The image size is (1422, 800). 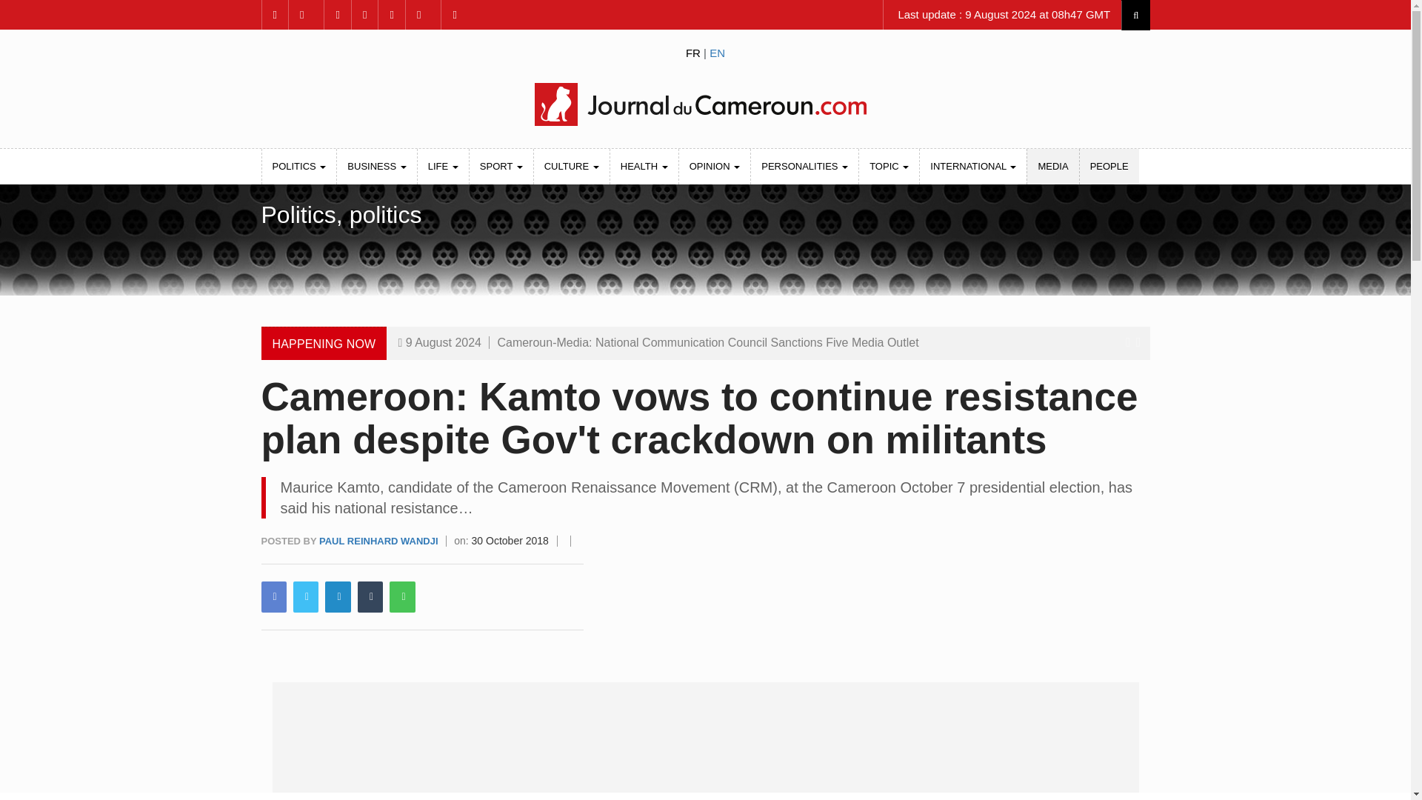 I want to click on EN, so click(x=717, y=52).